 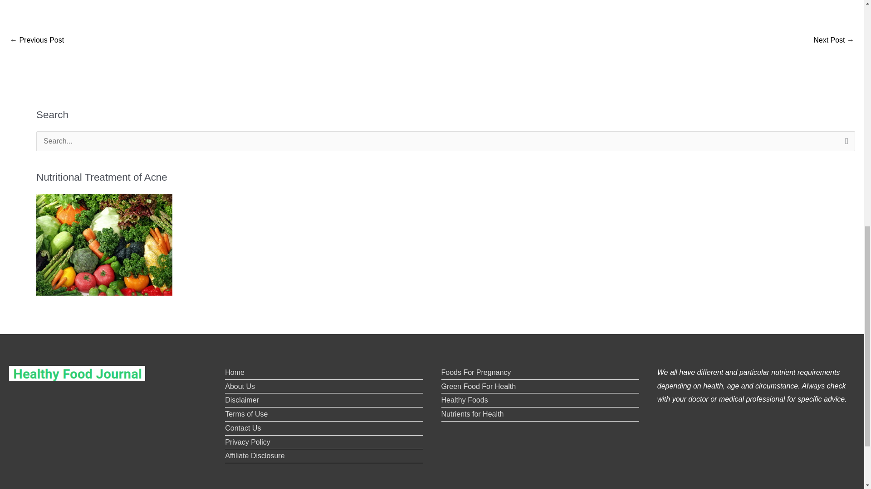 I want to click on About Us, so click(x=240, y=386).